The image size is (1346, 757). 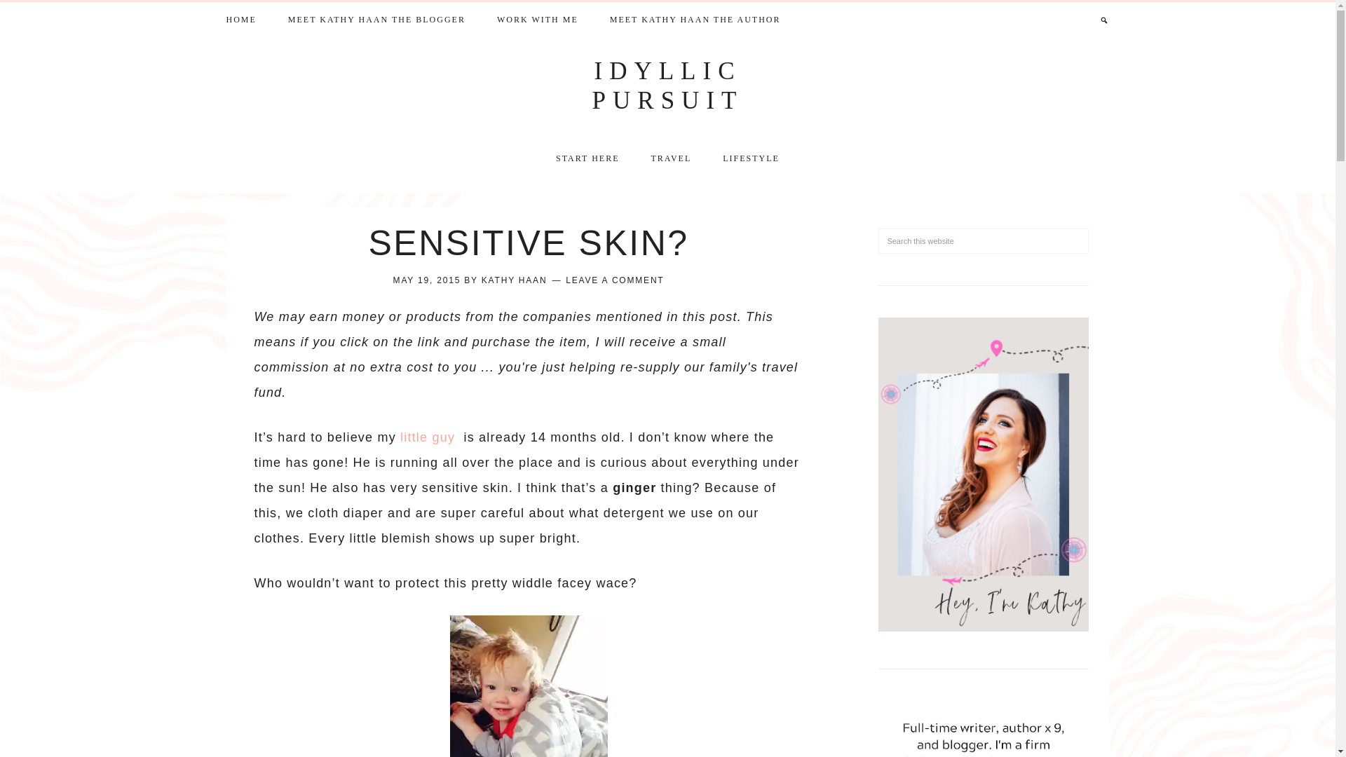 I want to click on KATHY HAAN, so click(x=515, y=280).